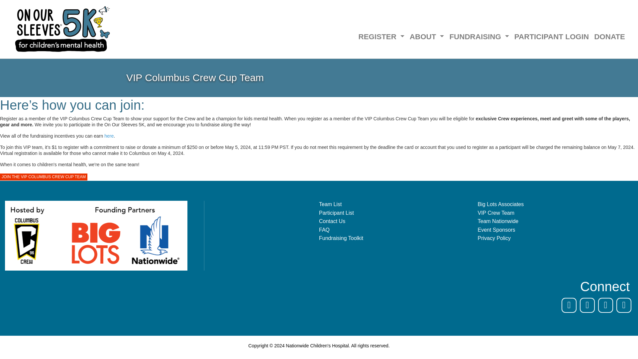 This screenshot has width=638, height=359. I want to click on PARTICIPANT LOGIN, so click(551, 37).